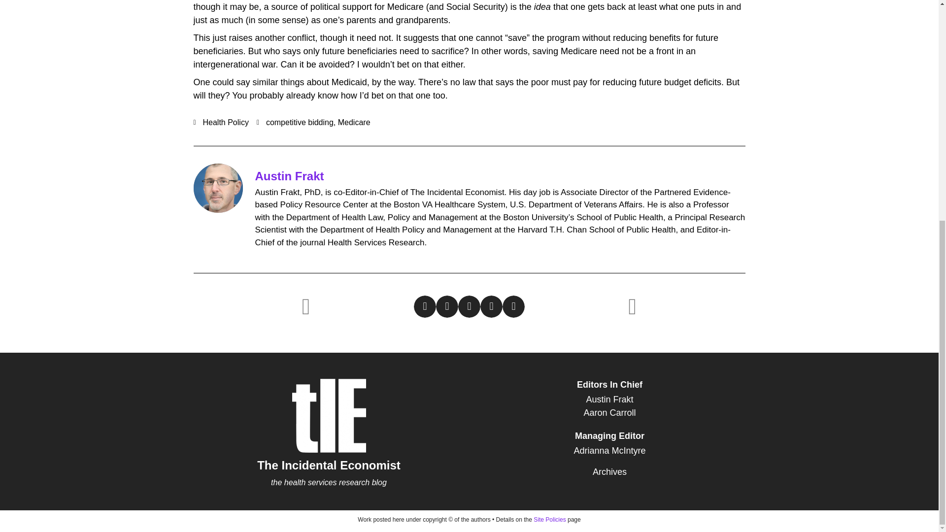  I want to click on Health Policy, so click(226, 122).